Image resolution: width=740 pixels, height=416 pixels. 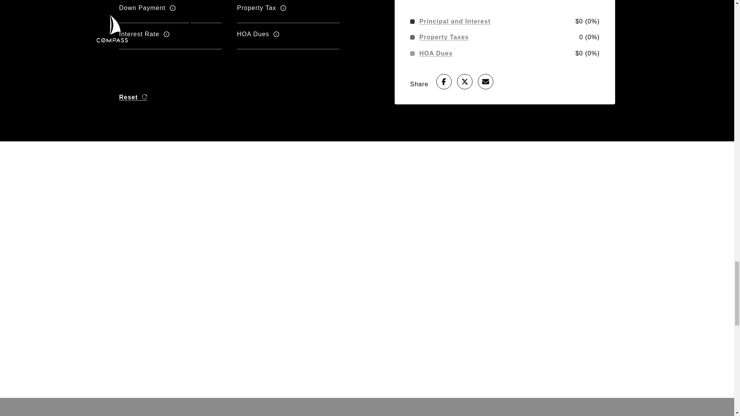 I want to click on Principal and Interest, so click(x=455, y=21).